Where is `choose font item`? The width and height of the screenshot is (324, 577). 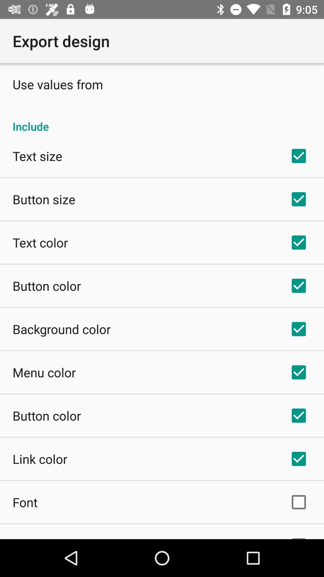 choose font item is located at coordinates (25, 502).